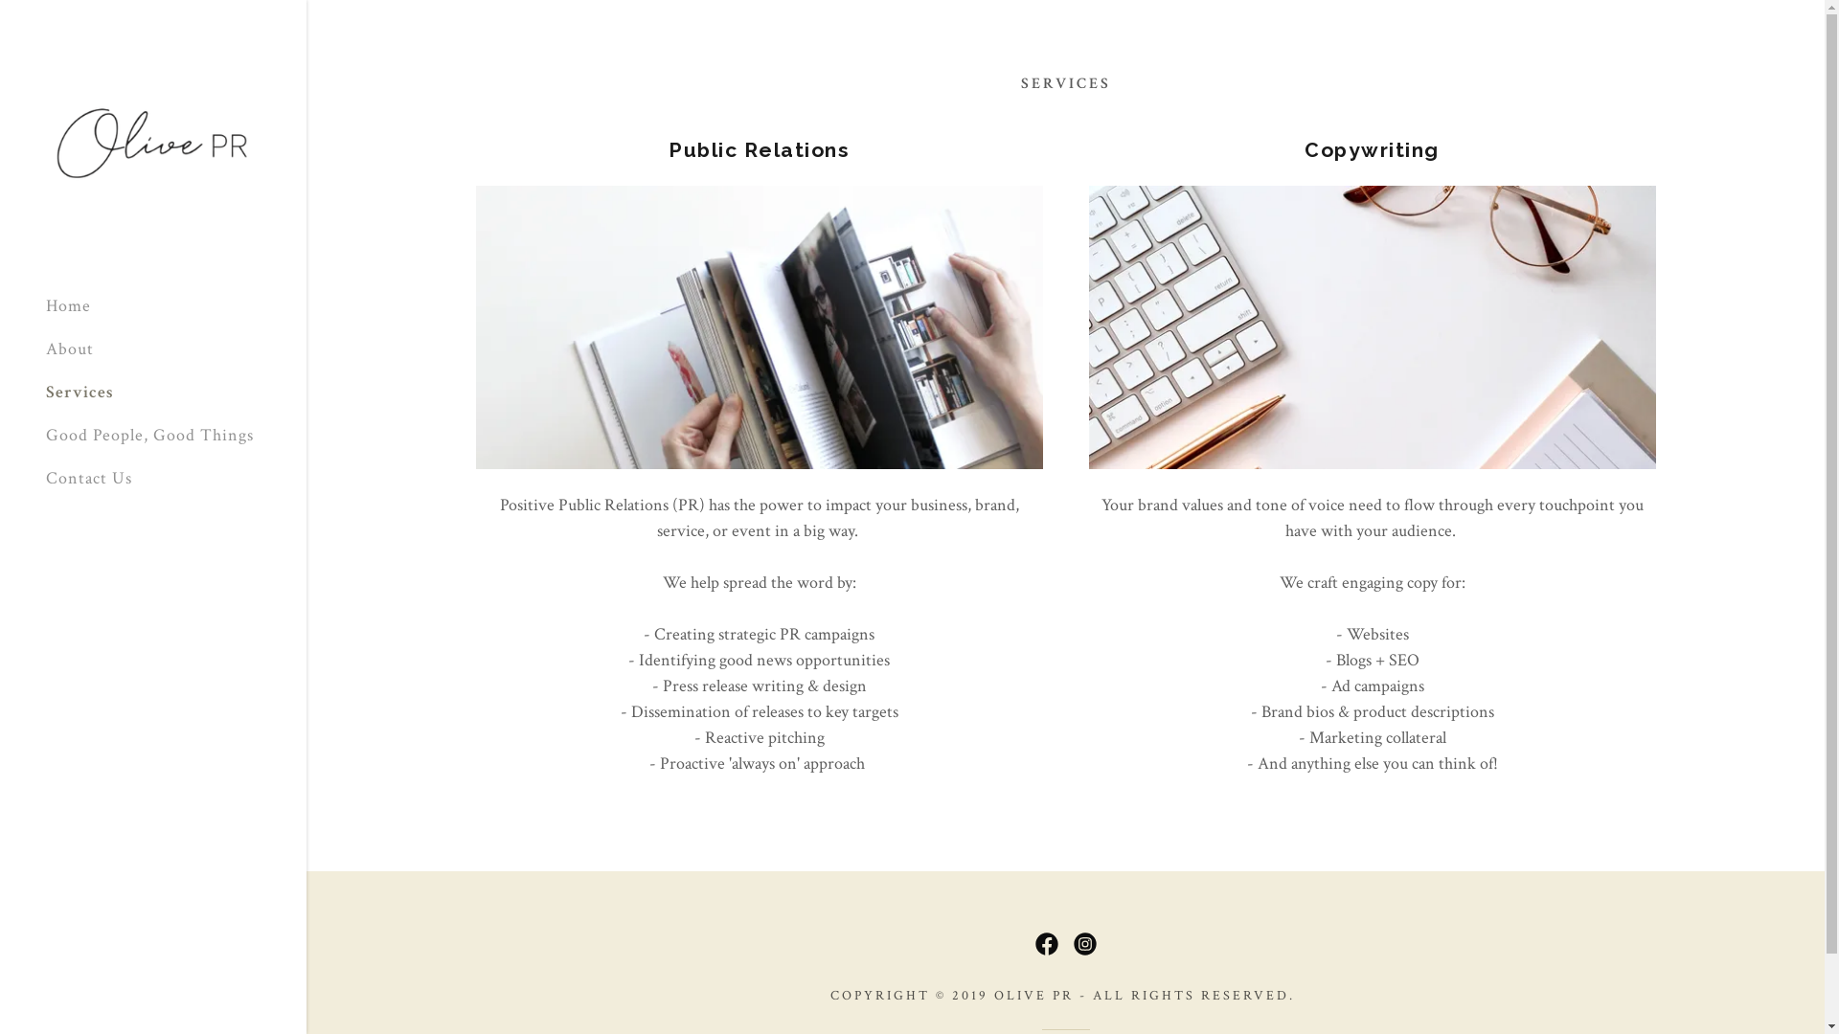 This screenshot has height=1034, width=1839. Describe the element at coordinates (70, 348) in the screenshot. I see `About` at that location.